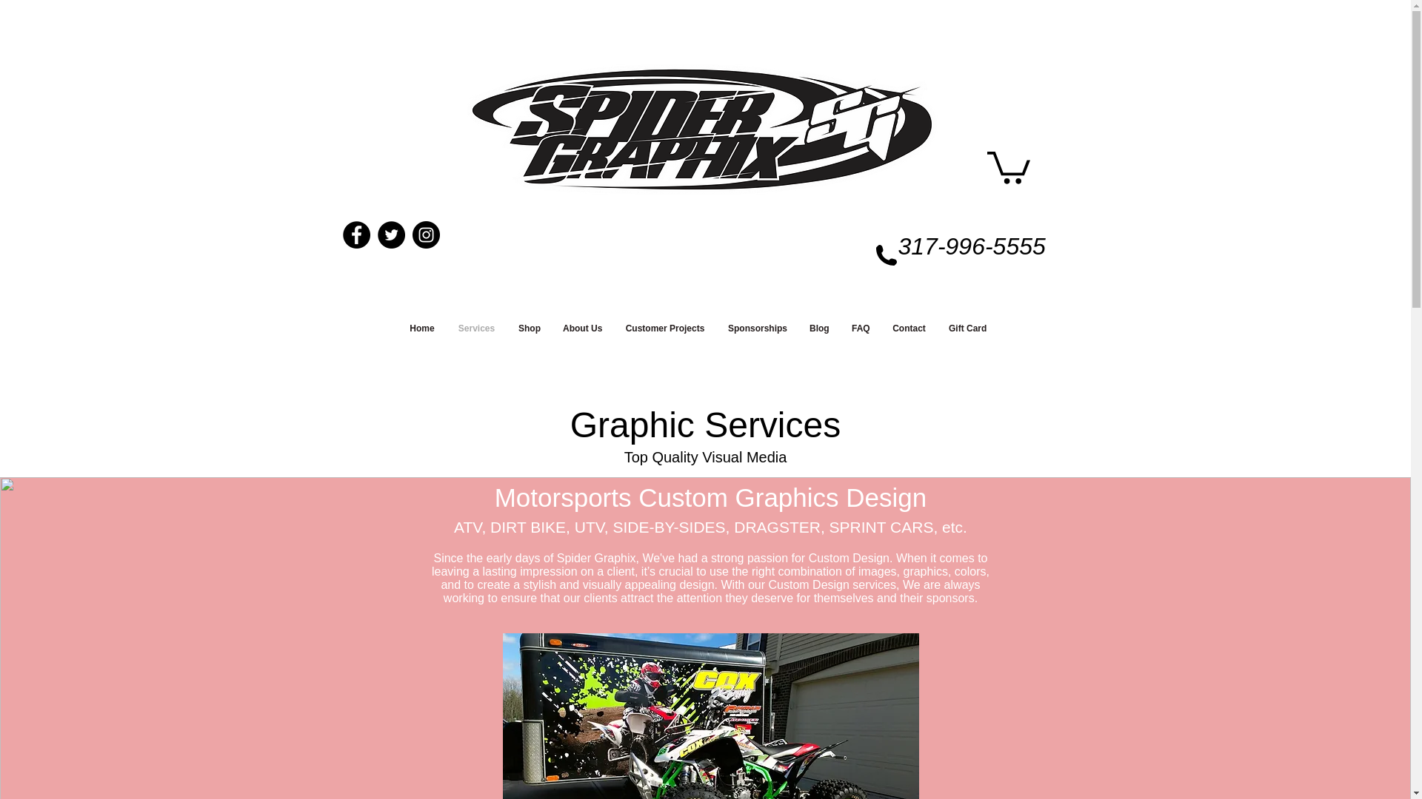 This screenshot has width=1422, height=799. What do you see at coordinates (909, 328) in the screenshot?
I see `Contact` at bounding box center [909, 328].